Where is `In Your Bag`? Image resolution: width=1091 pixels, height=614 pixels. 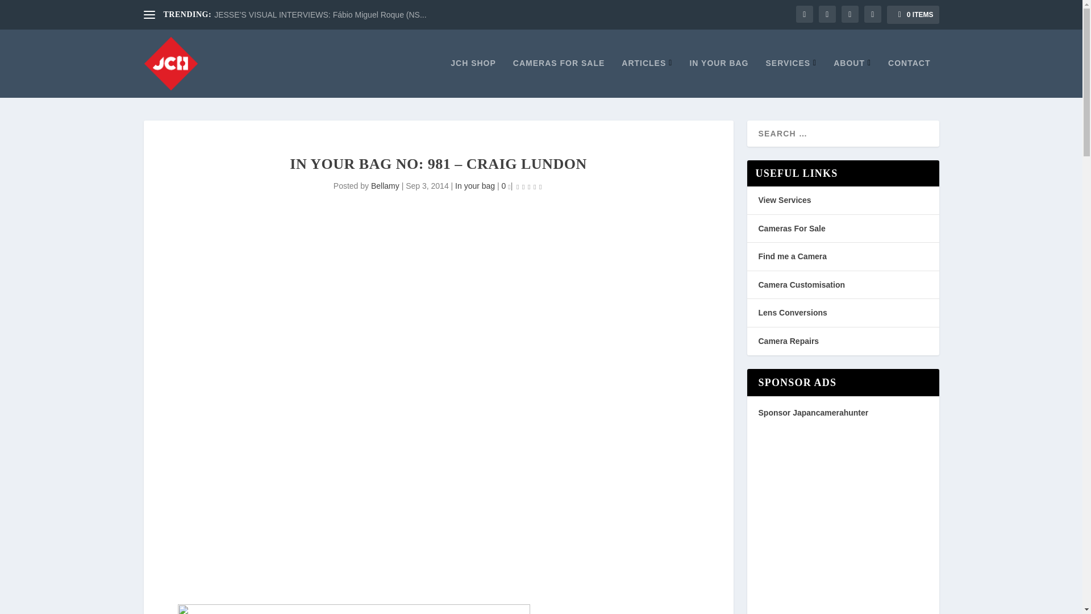
In Your Bag is located at coordinates (719, 77).